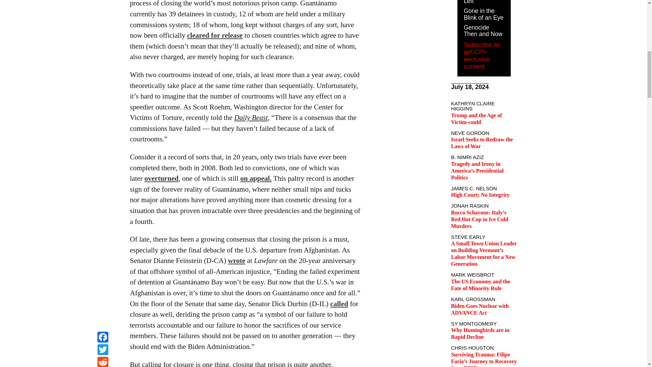  What do you see at coordinates (236, 260) in the screenshot?
I see `wrote` at bounding box center [236, 260].